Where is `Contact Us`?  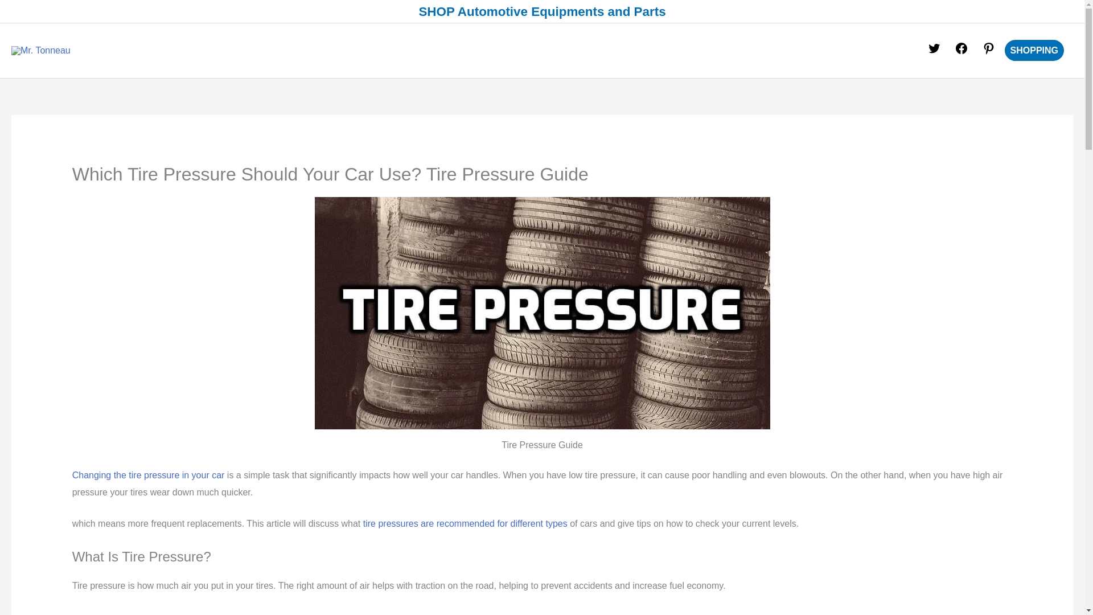 Contact Us is located at coordinates (819, 50).